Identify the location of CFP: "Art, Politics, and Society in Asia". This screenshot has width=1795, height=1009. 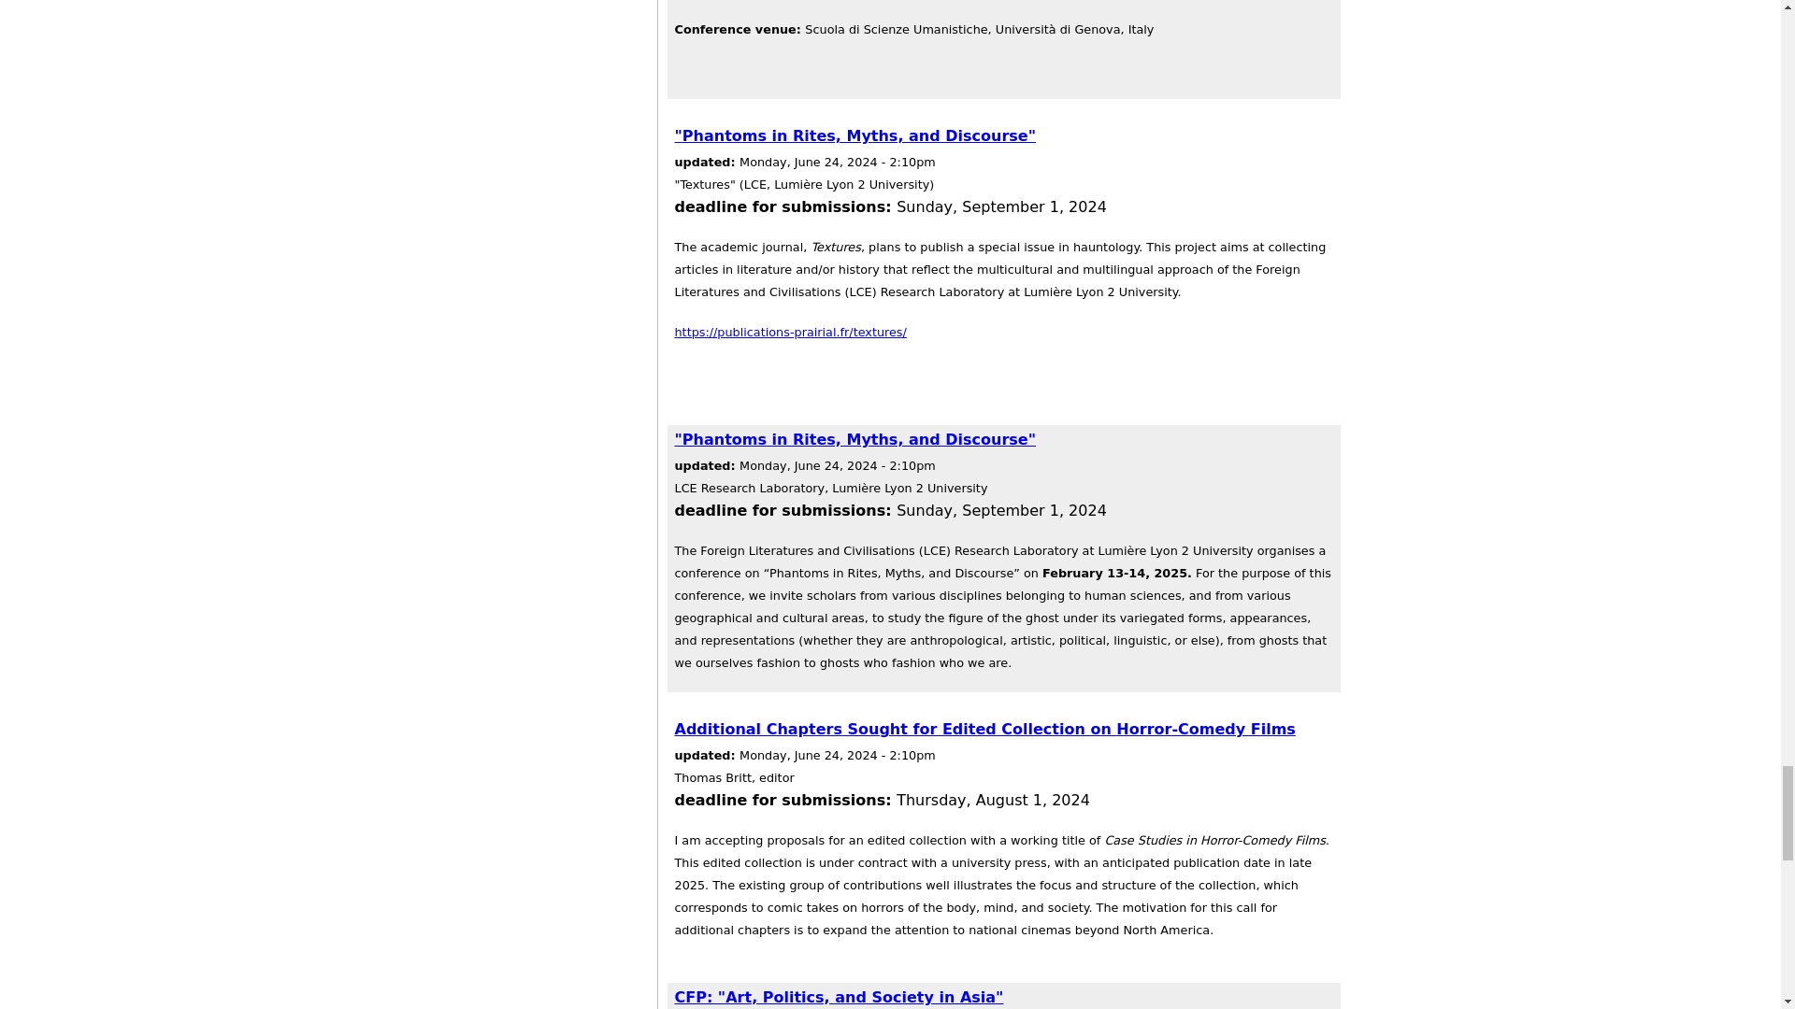
(839, 997).